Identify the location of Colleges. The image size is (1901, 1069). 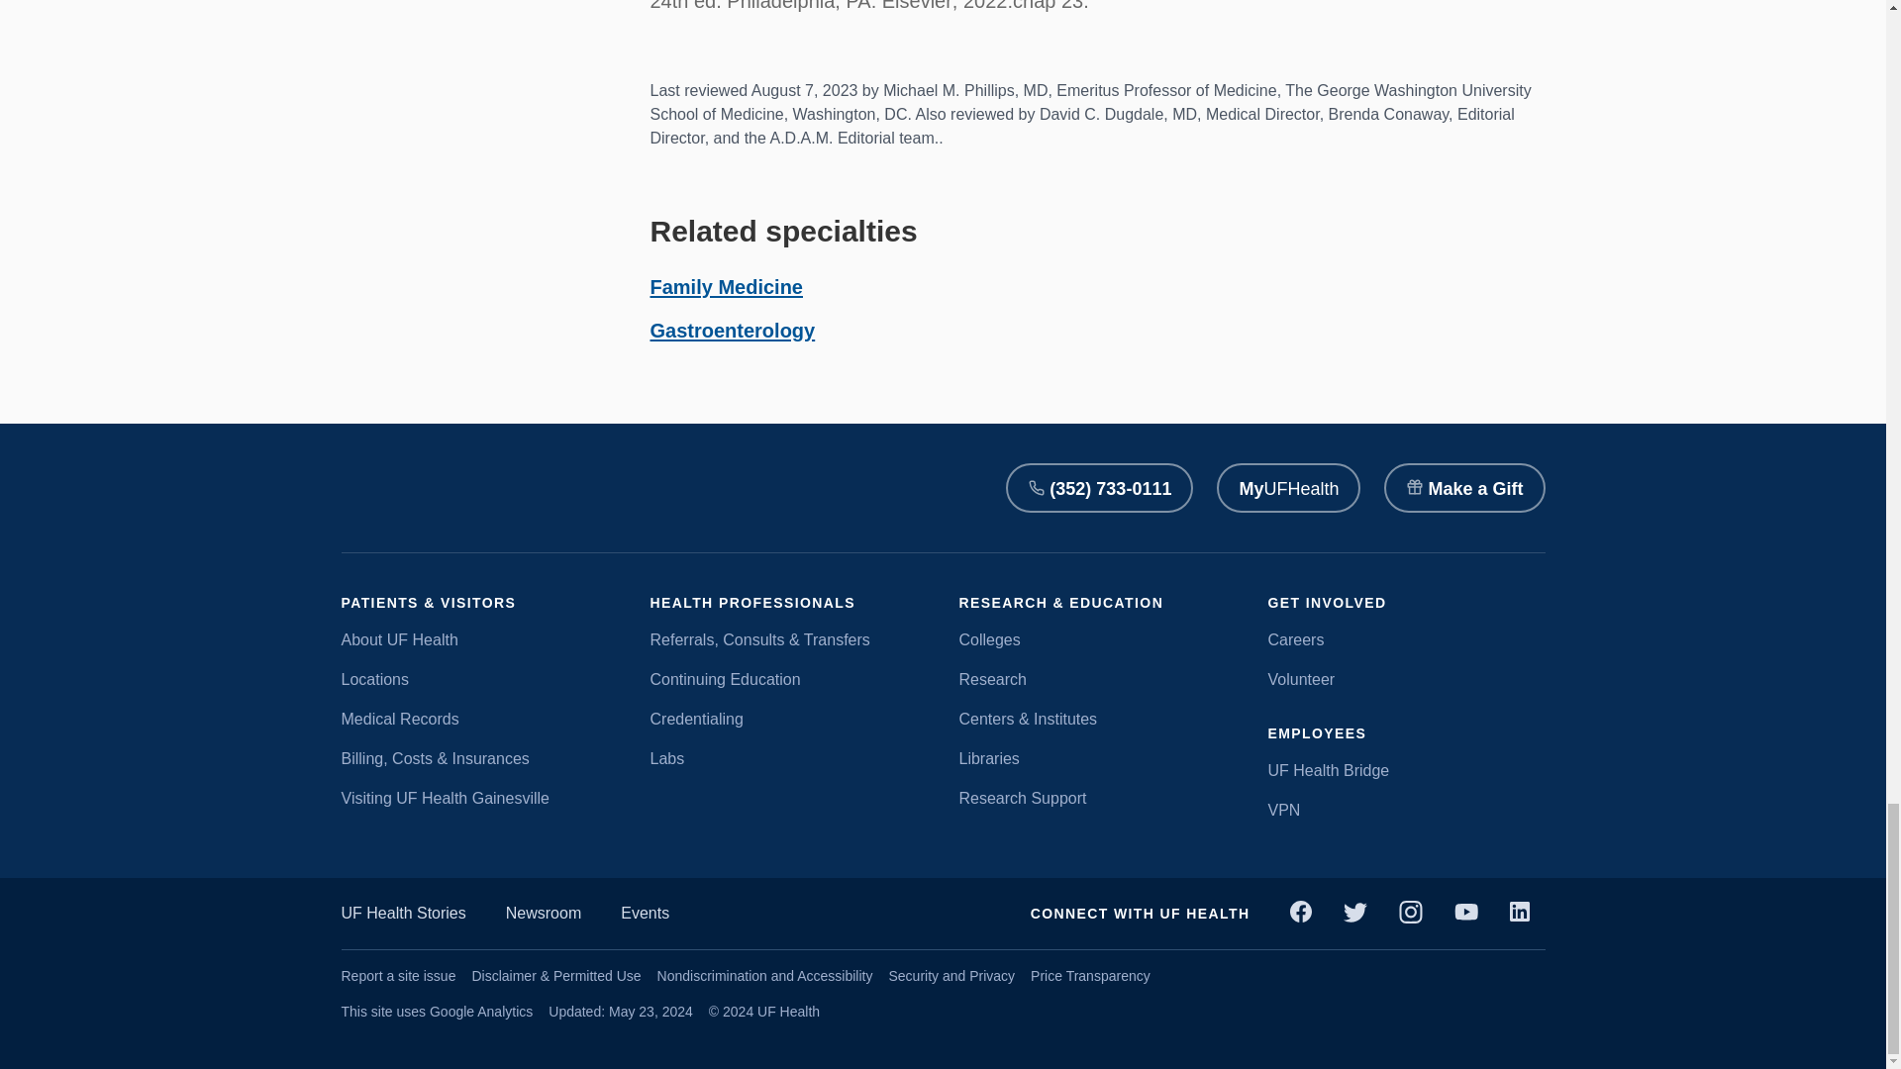
(1097, 639).